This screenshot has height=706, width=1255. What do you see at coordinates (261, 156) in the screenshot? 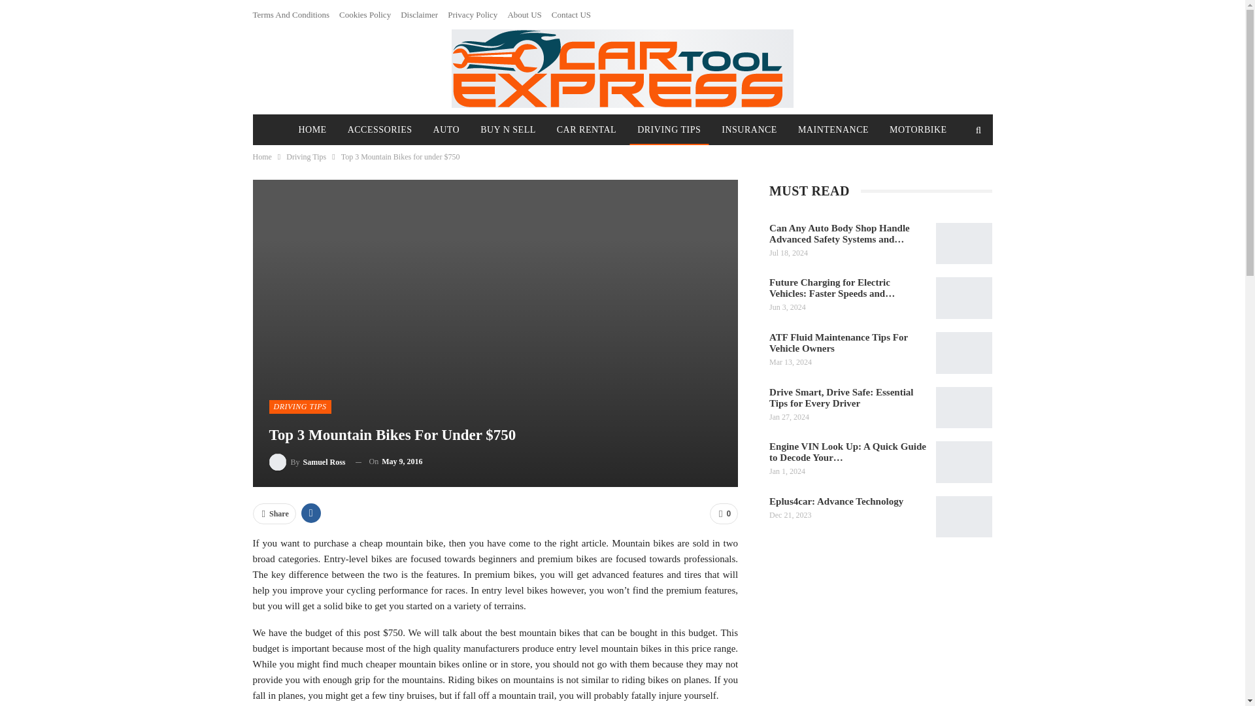
I see `Home` at bounding box center [261, 156].